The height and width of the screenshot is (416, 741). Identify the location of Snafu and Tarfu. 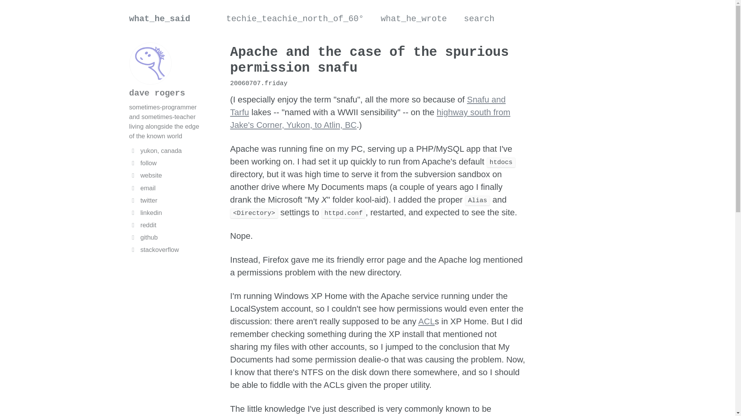
(367, 106).